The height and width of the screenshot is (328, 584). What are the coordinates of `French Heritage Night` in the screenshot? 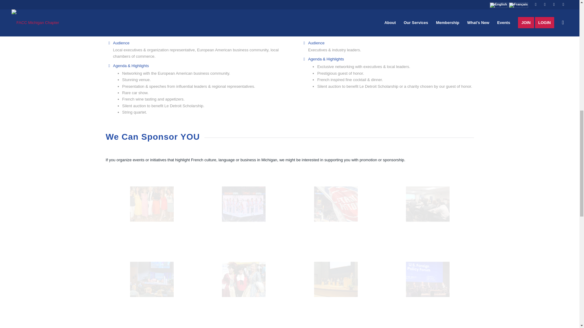 It's located at (244, 204).